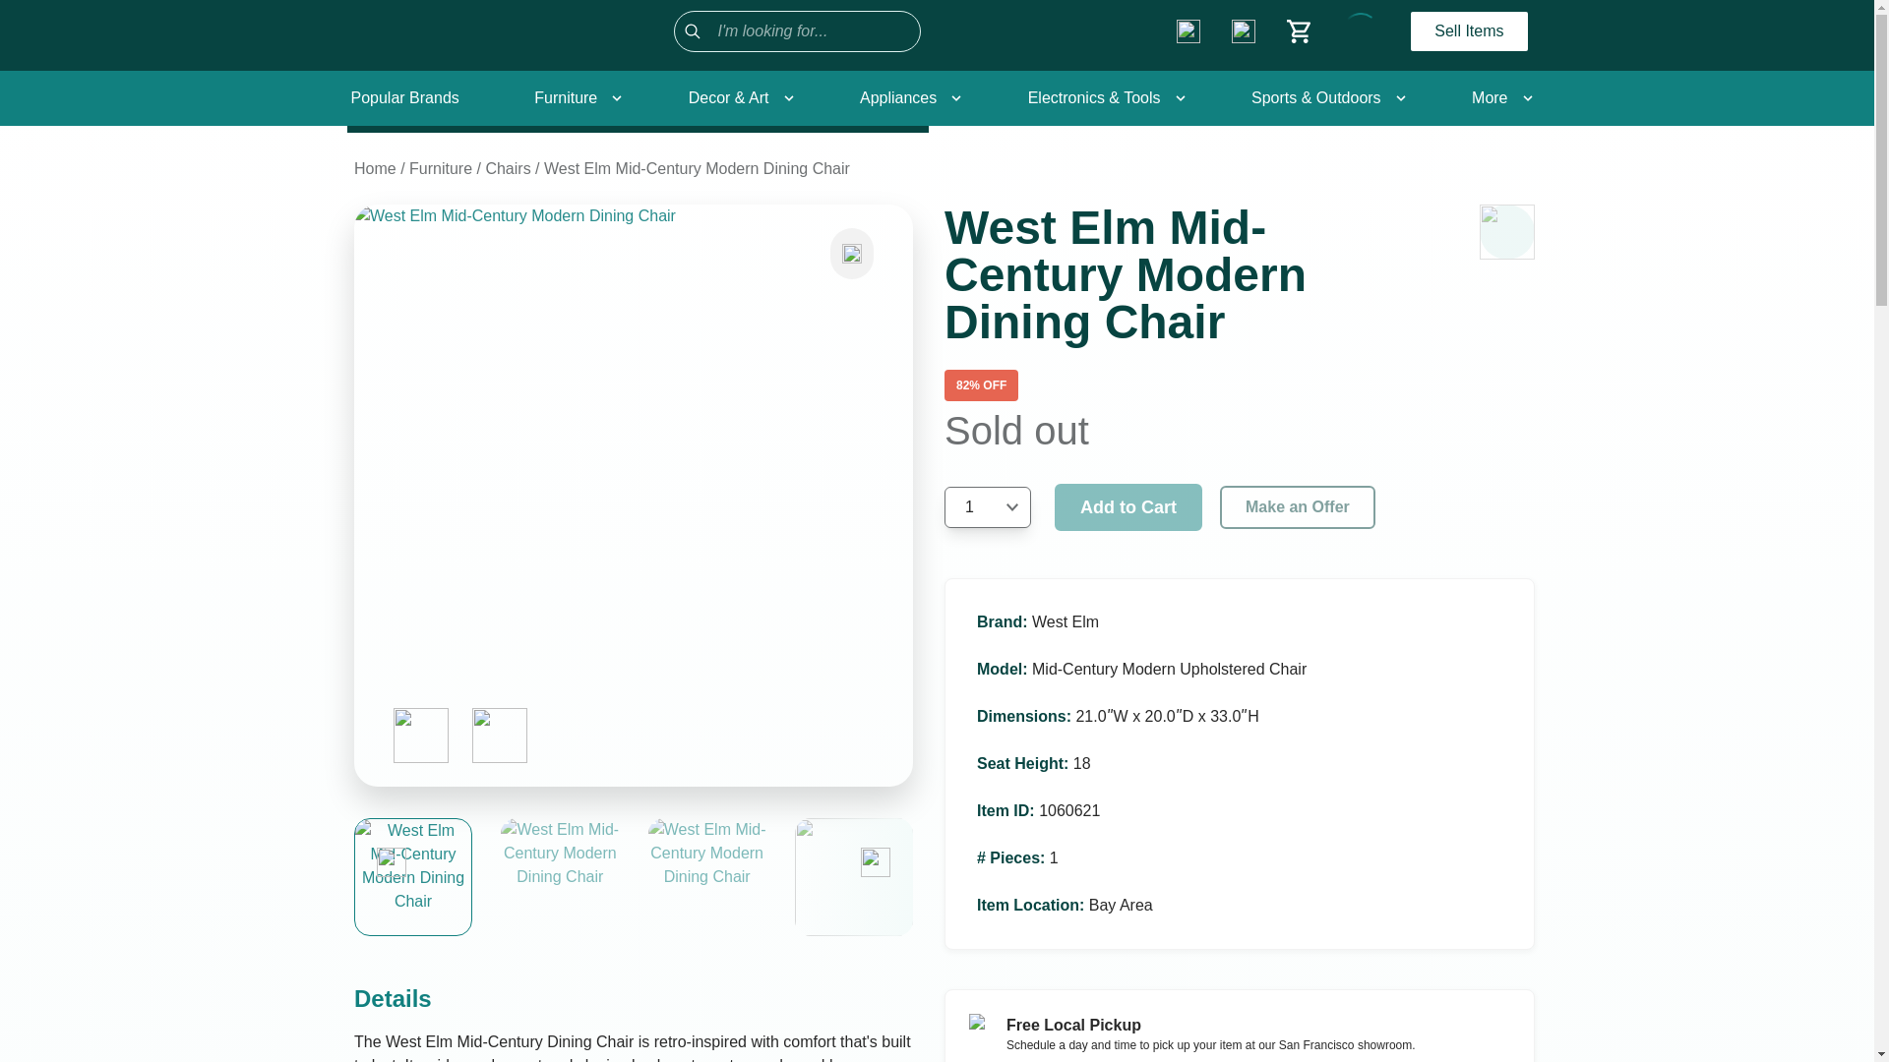  I want to click on Bookshelves, so click(655, 399).